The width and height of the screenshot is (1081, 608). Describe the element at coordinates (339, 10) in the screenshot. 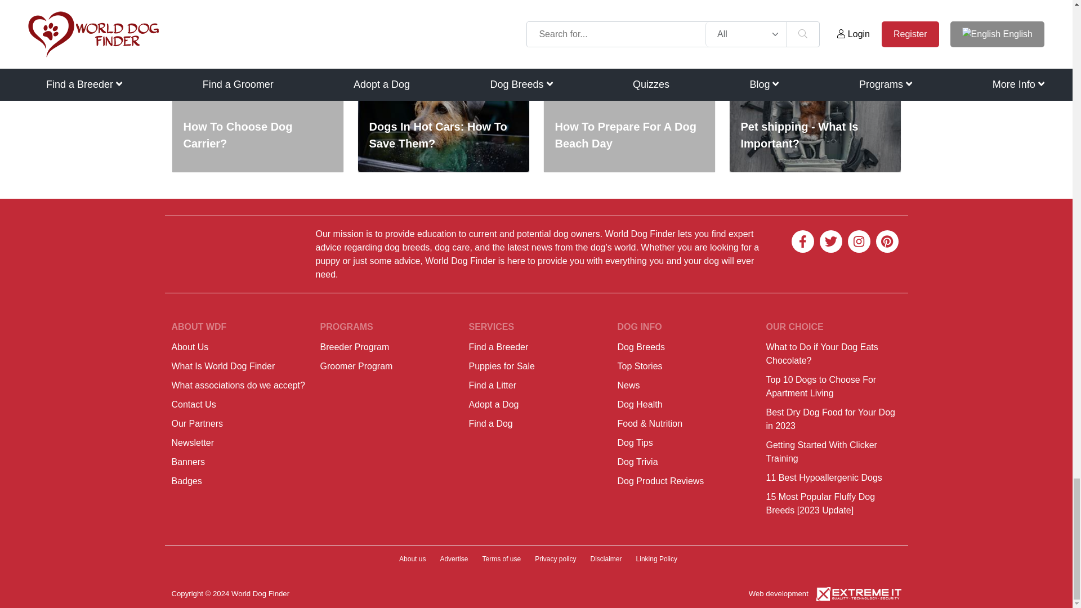

I see `Share` at that location.